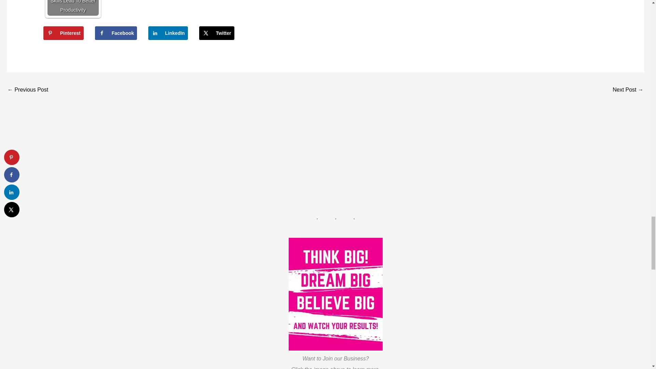 The image size is (656, 369). Describe the element at coordinates (116, 33) in the screenshot. I see `Share on Facebook` at that location.